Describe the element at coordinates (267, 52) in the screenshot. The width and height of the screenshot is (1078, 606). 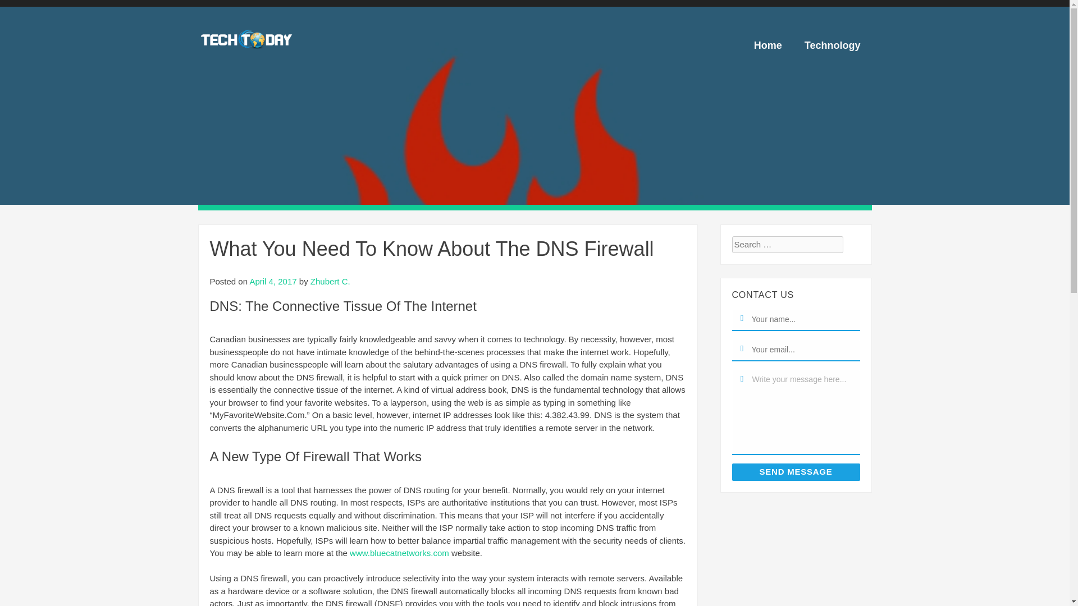
I see `Industry Tech News` at that location.